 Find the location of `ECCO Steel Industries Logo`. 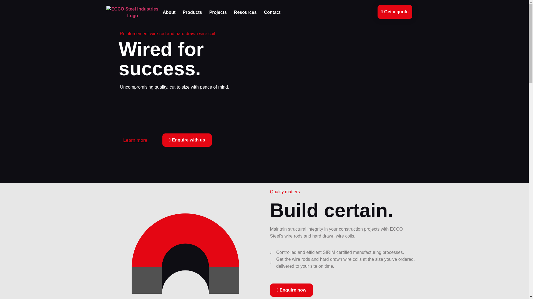

ECCO Steel Industries Logo is located at coordinates (132, 12).